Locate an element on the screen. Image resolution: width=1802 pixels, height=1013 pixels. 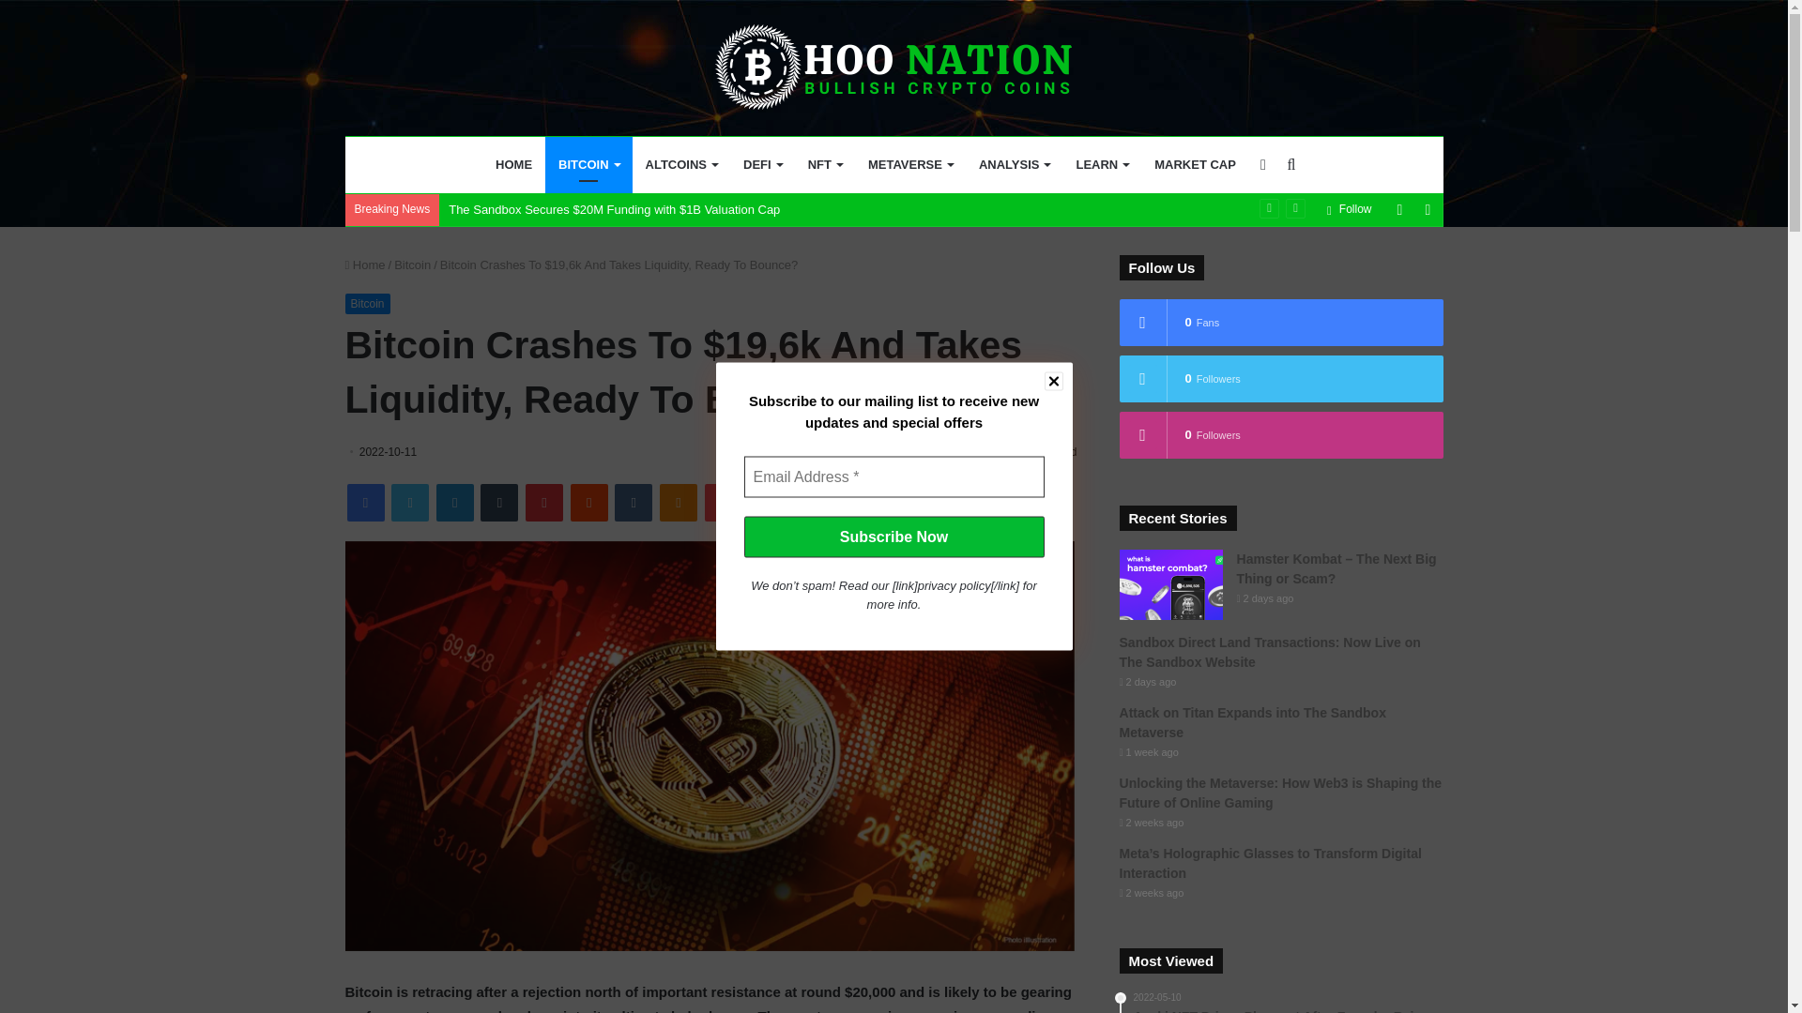
Reddit is located at coordinates (589, 503).